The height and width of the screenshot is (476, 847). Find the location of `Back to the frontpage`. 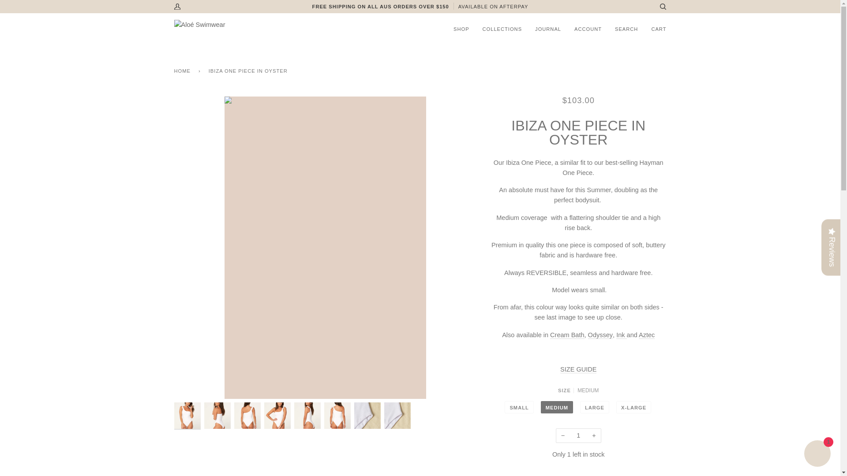

Back to the frontpage is located at coordinates (183, 71).